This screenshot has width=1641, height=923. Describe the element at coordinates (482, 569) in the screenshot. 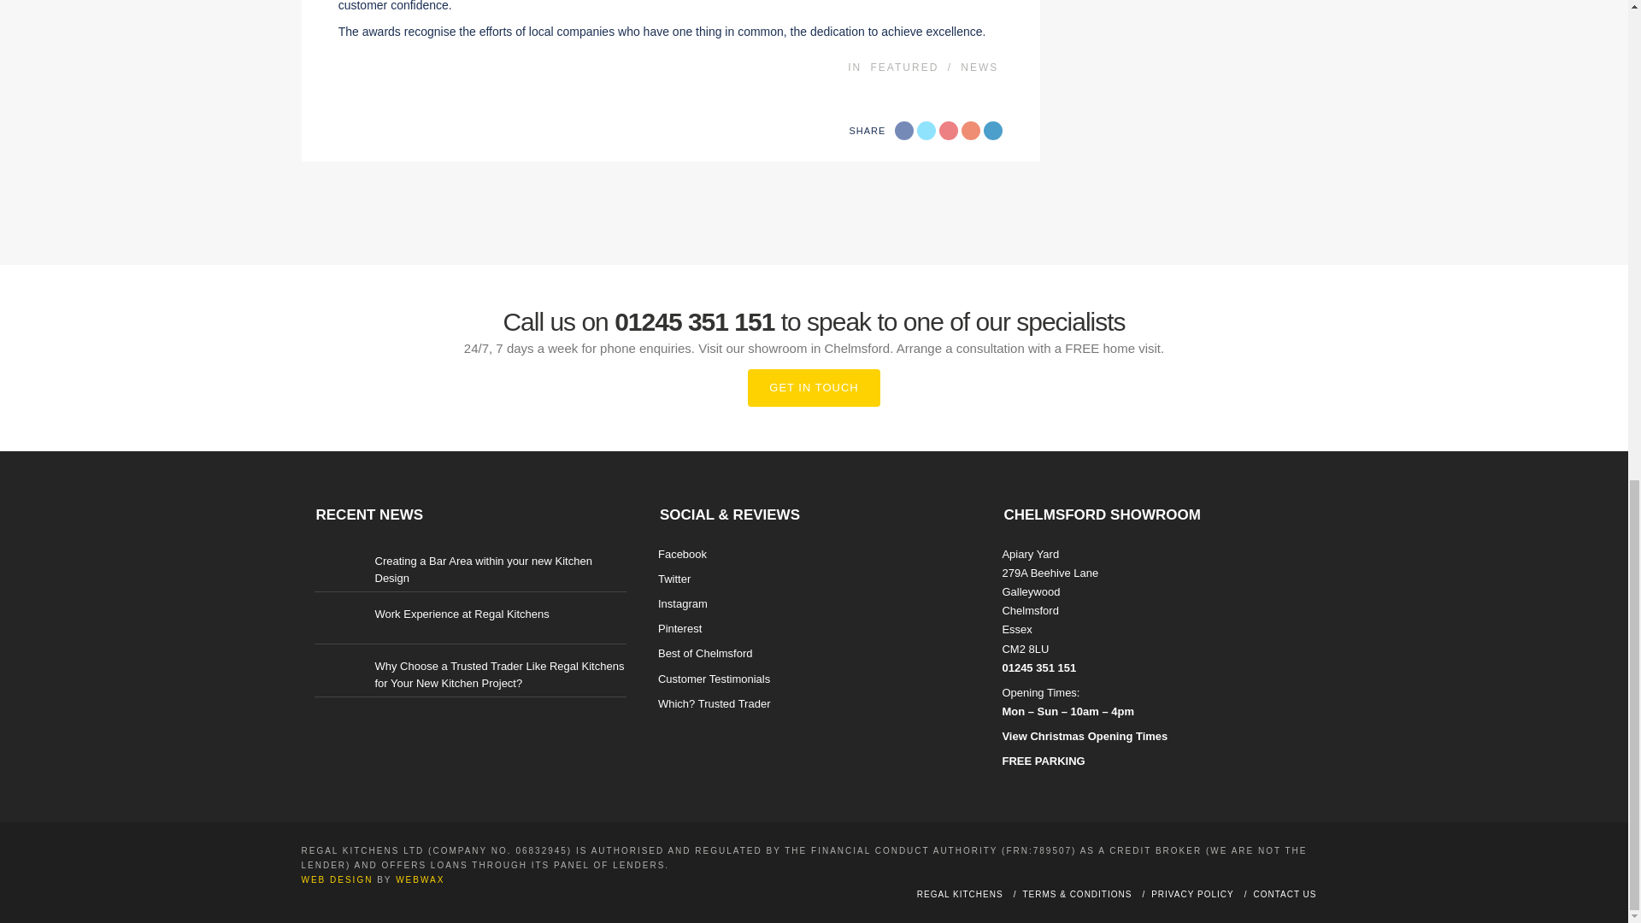

I see `Creating a Bar Area within your new Kitchen Design` at that location.